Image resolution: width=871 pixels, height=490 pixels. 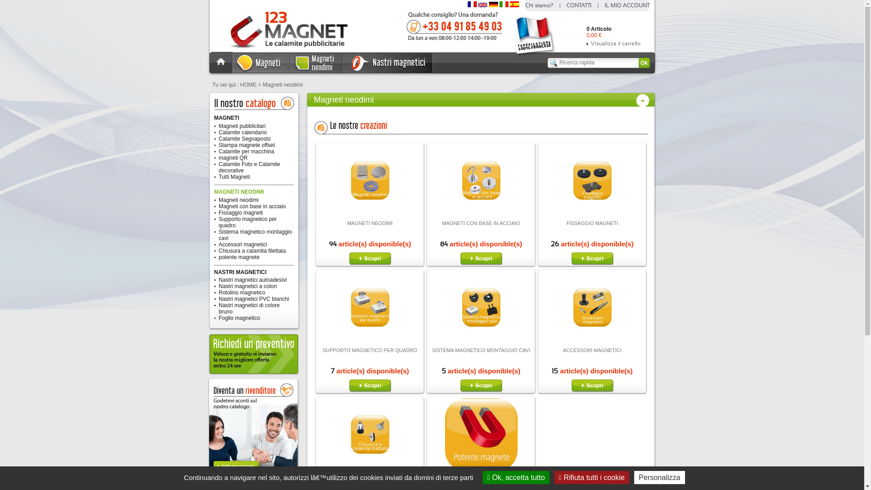 What do you see at coordinates (579, 5) in the screenshot?
I see `CONTATTI` at bounding box center [579, 5].